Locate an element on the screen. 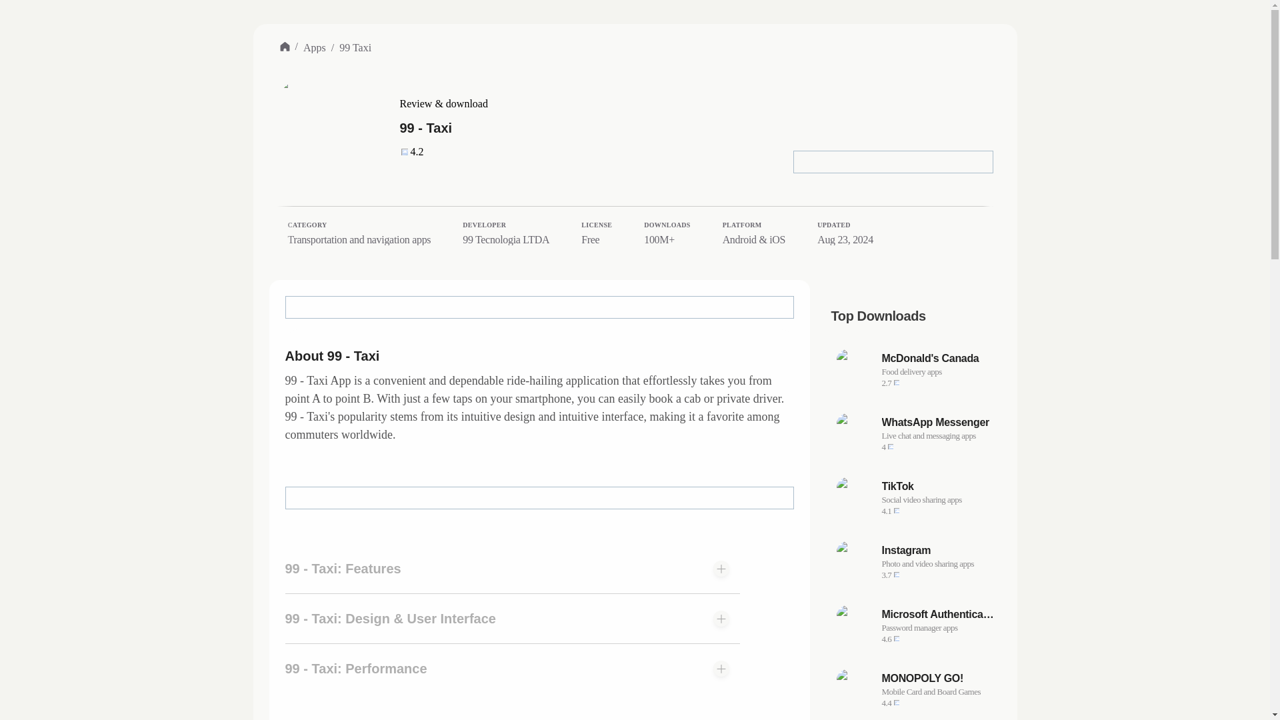 This screenshot has height=720, width=1280. TikTok is located at coordinates (937, 615).